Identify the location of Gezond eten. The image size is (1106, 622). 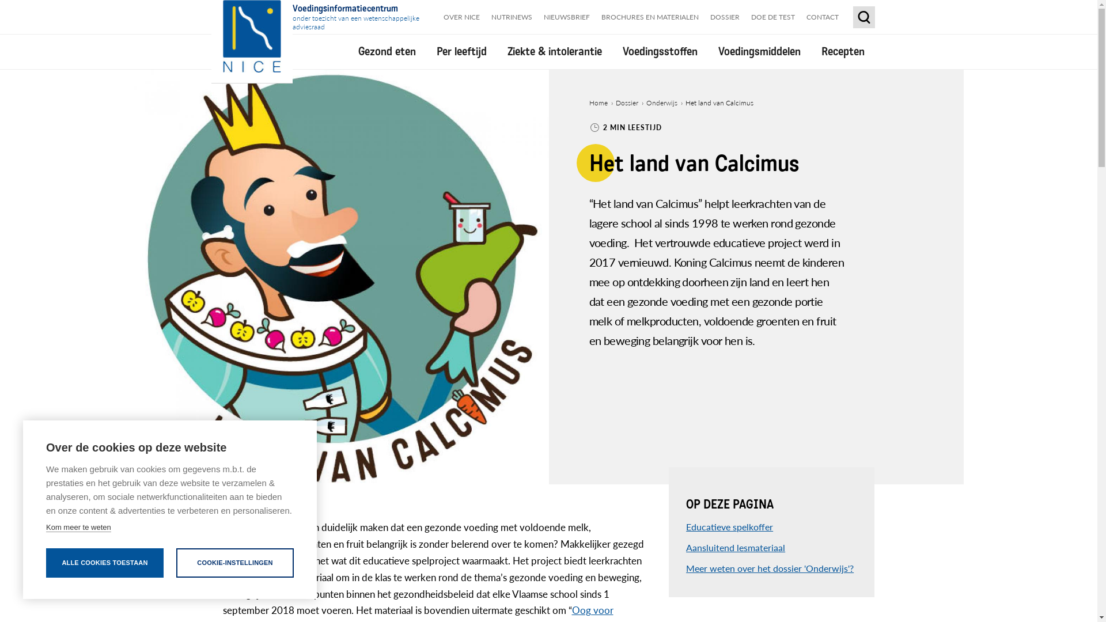
(387, 52).